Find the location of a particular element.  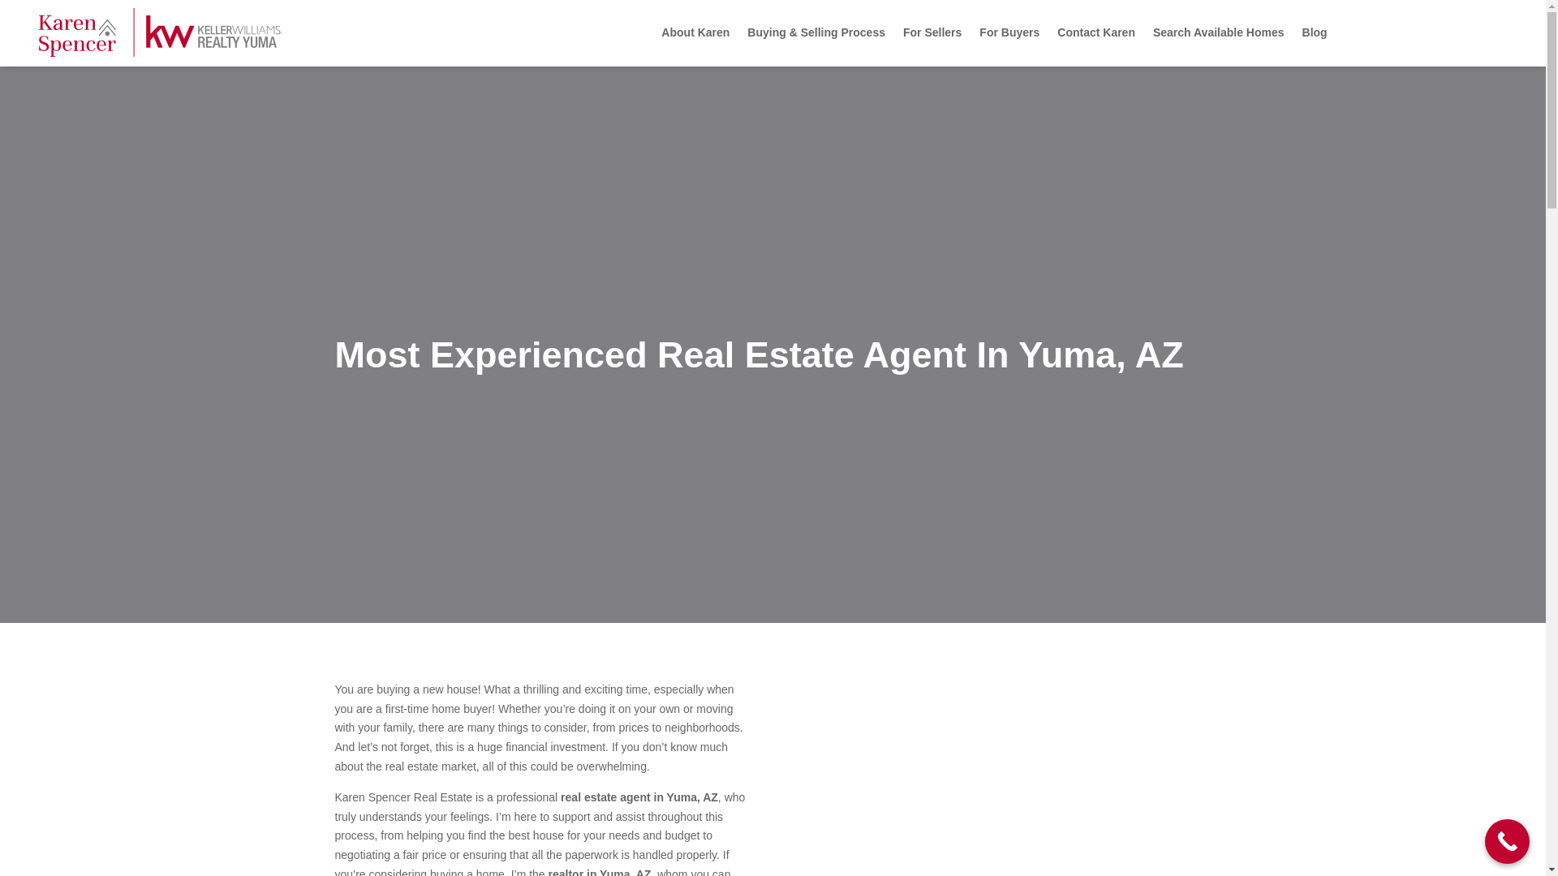

About Karen is located at coordinates (695, 32).